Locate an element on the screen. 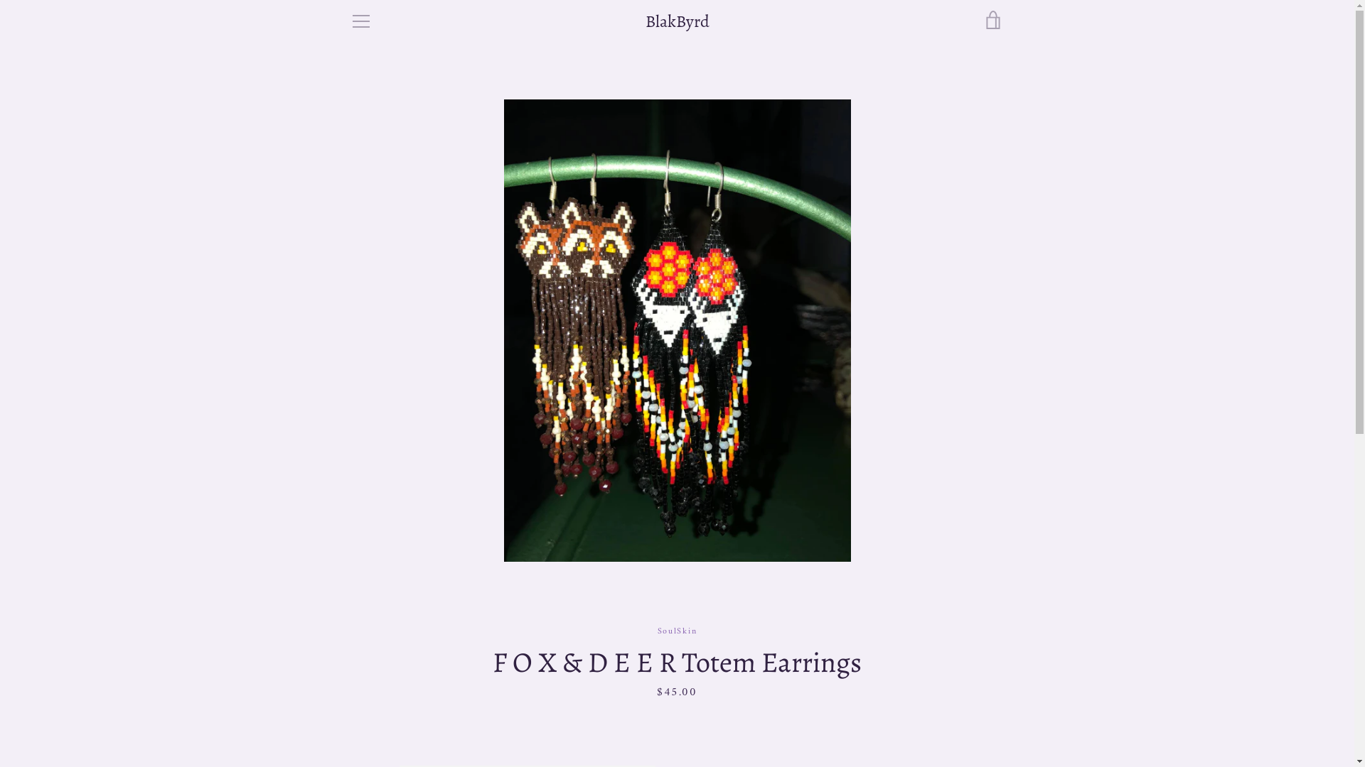  Ecommerce by Shopify is located at coordinates (721, 718).